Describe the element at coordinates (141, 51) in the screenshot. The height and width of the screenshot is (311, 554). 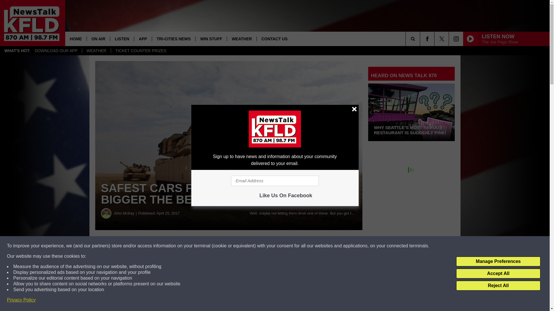
I see `TICKET COUNTER PRIZES` at that location.